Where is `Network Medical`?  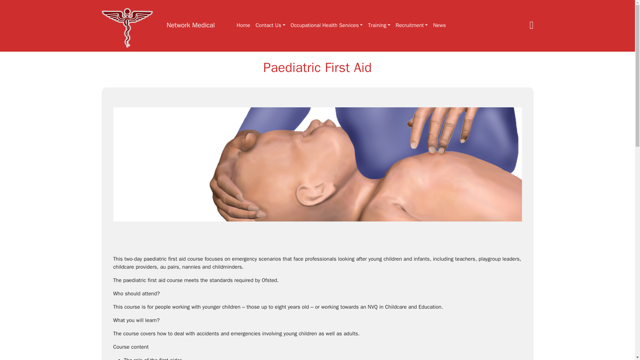
Network Medical is located at coordinates (191, 25).